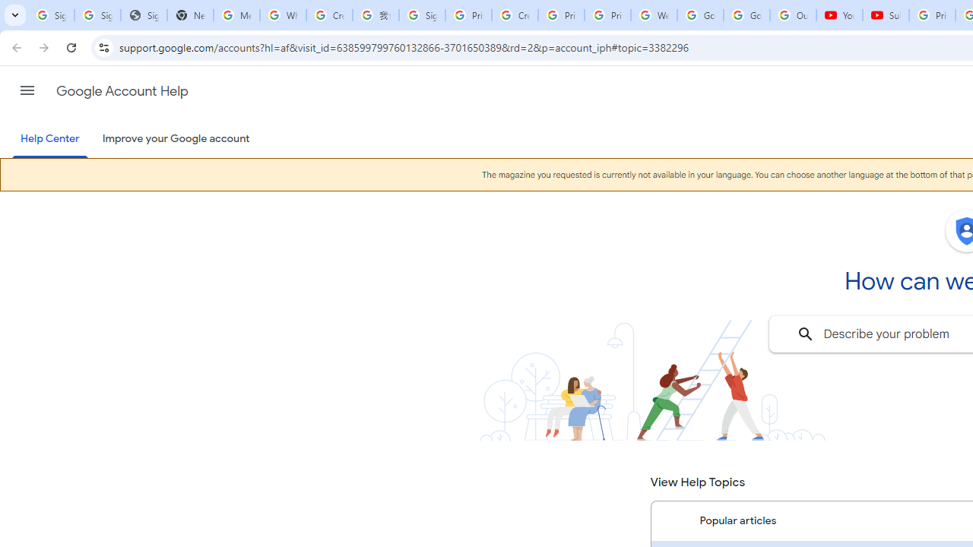  What do you see at coordinates (52, 15) in the screenshot?
I see `Sign in - Google Accounts` at bounding box center [52, 15].